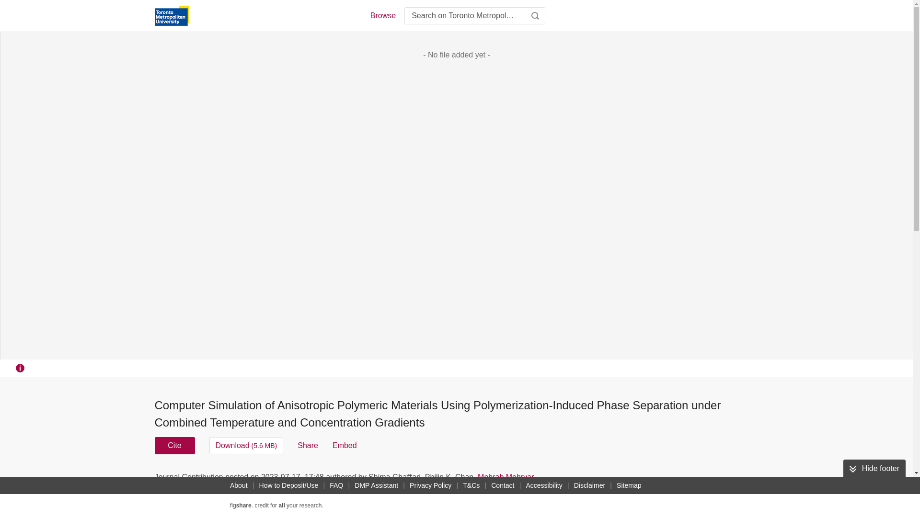  I want to click on Cite, so click(174, 445).